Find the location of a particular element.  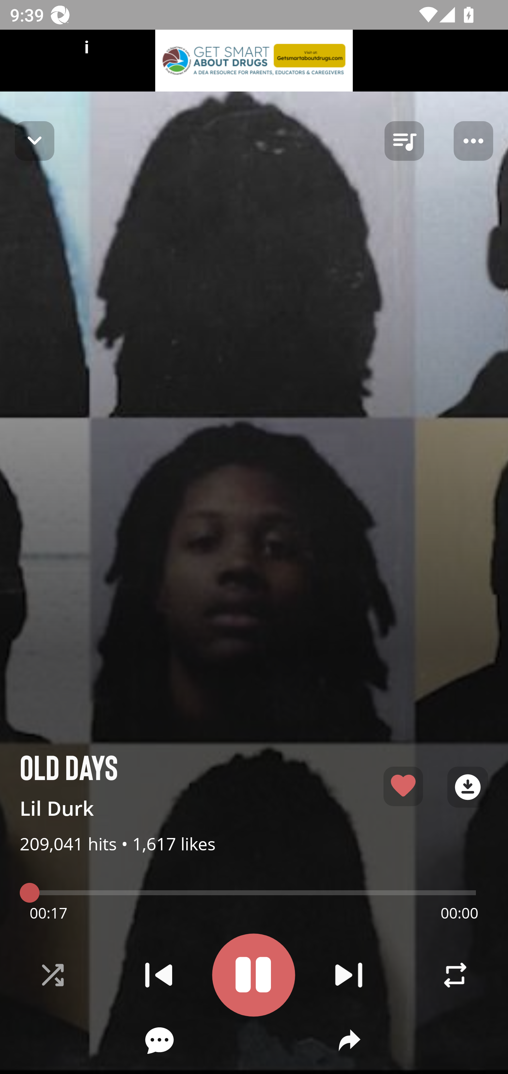

queue is located at coordinates (404, 141).